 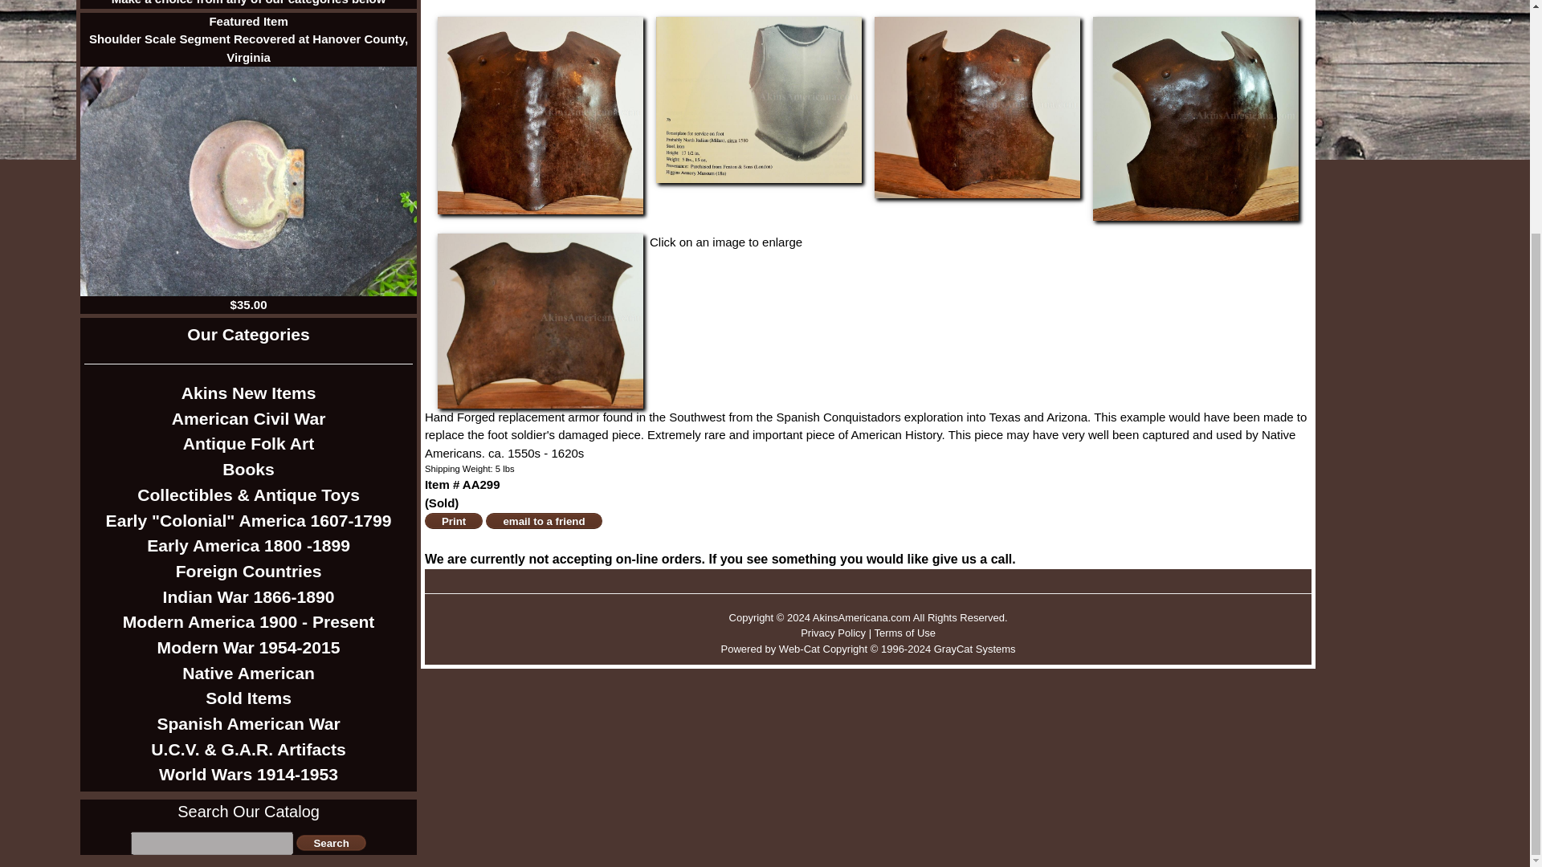 I want to click on Click to see our items from Modern War 1954-2015, so click(x=249, y=647).